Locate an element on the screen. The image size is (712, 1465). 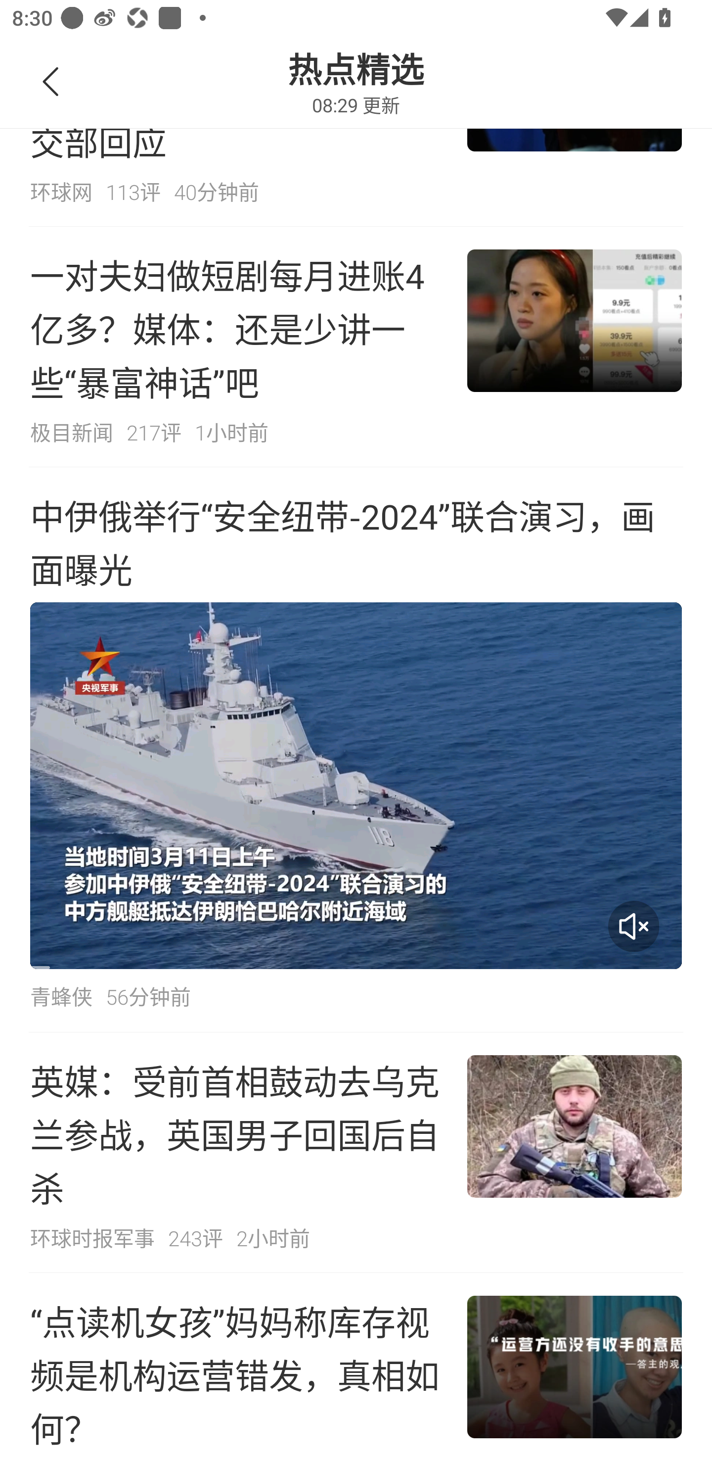
“点读机女孩”妈妈称库存视频是机构运营错发，真相如何？ is located at coordinates (356, 1369).